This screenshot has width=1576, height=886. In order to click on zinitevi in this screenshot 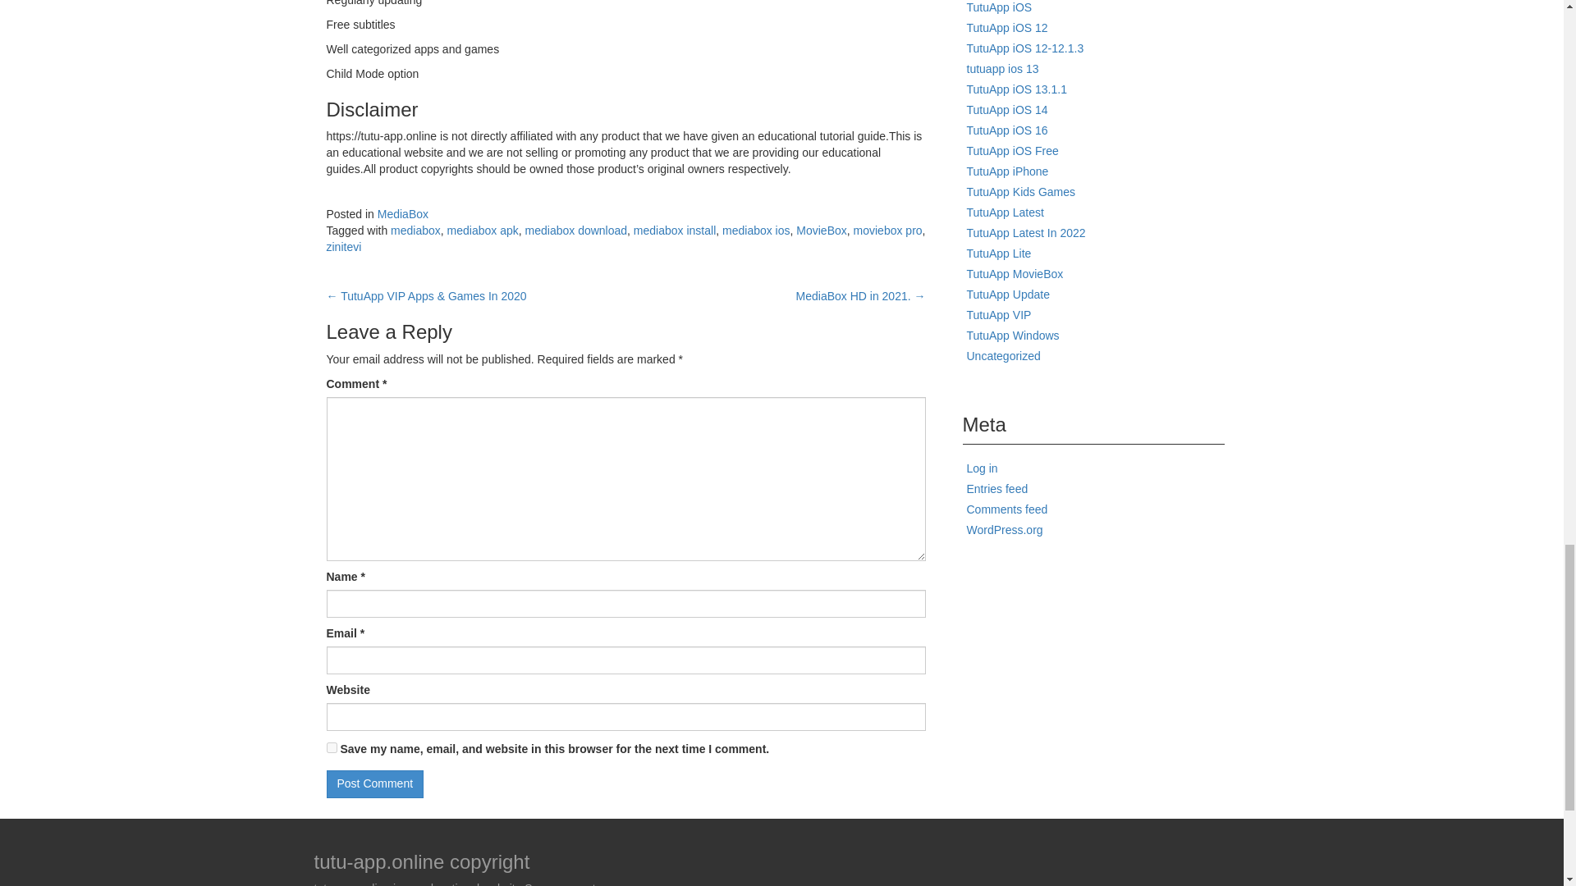, I will do `click(344, 246)`.